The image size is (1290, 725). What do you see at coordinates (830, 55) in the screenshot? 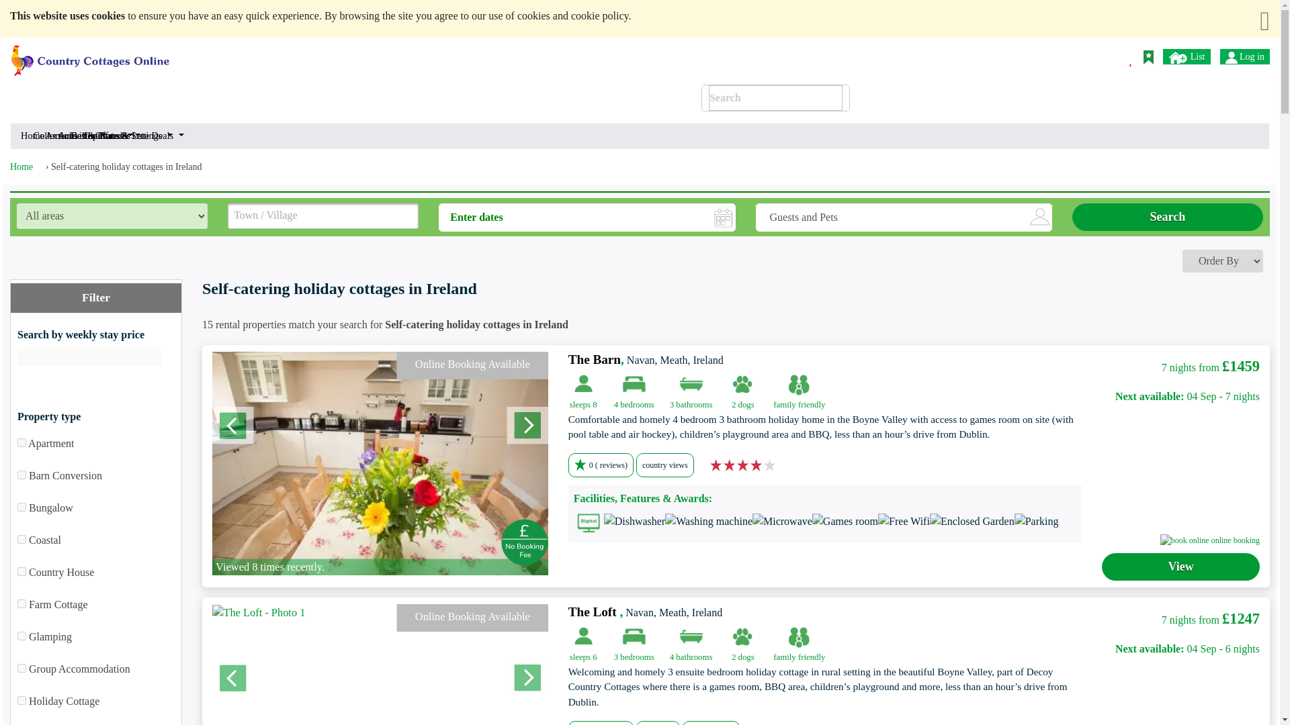
I see `search` at bounding box center [830, 55].